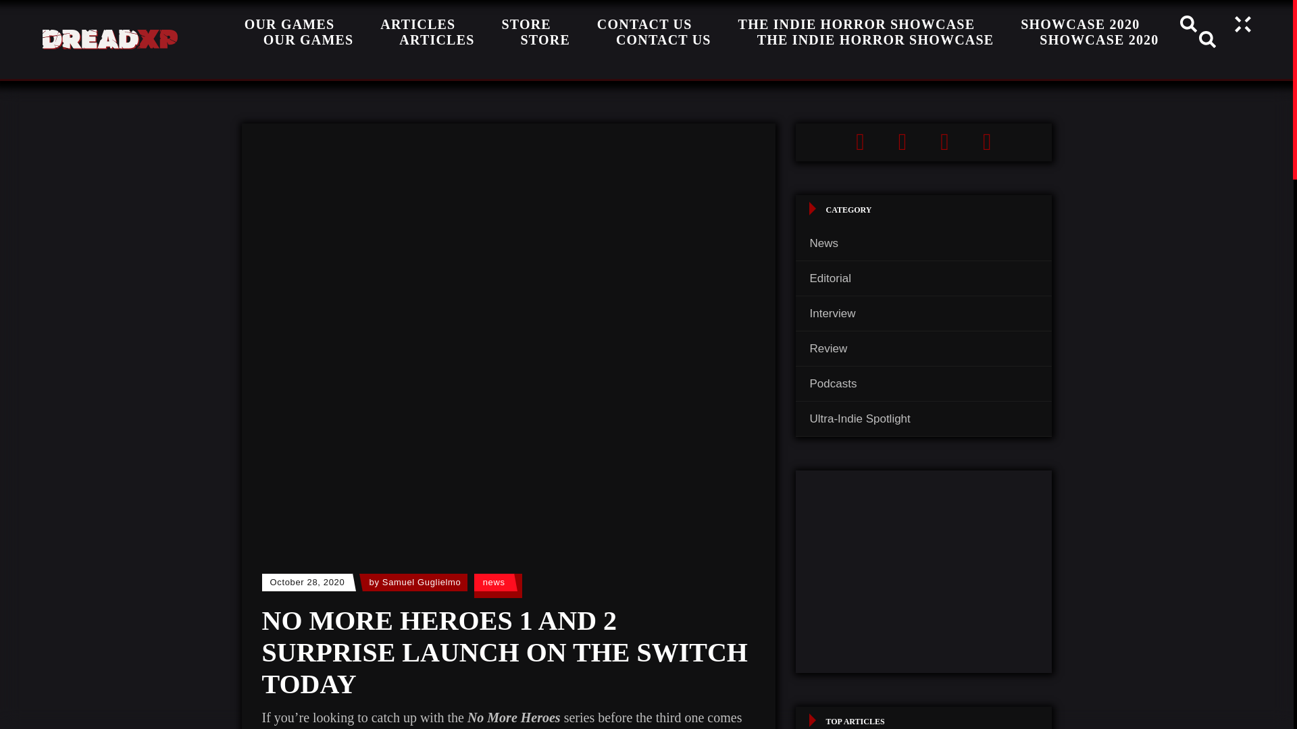 The height and width of the screenshot is (729, 1297). Describe the element at coordinates (309, 39) in the screenshot. I see `OUR GAMES` at that location.